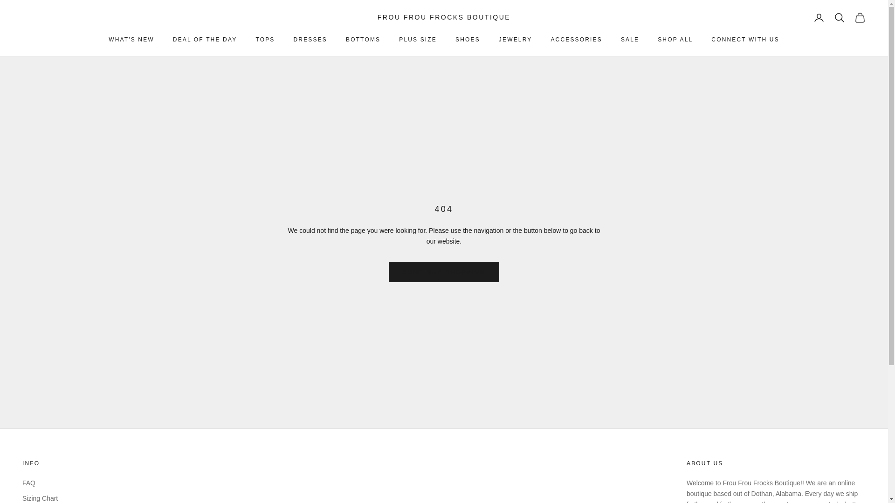 The image size is (895, 503). Describe the element at coordinates (468, 39) in the screenshot. I see `SHOES` at that location.